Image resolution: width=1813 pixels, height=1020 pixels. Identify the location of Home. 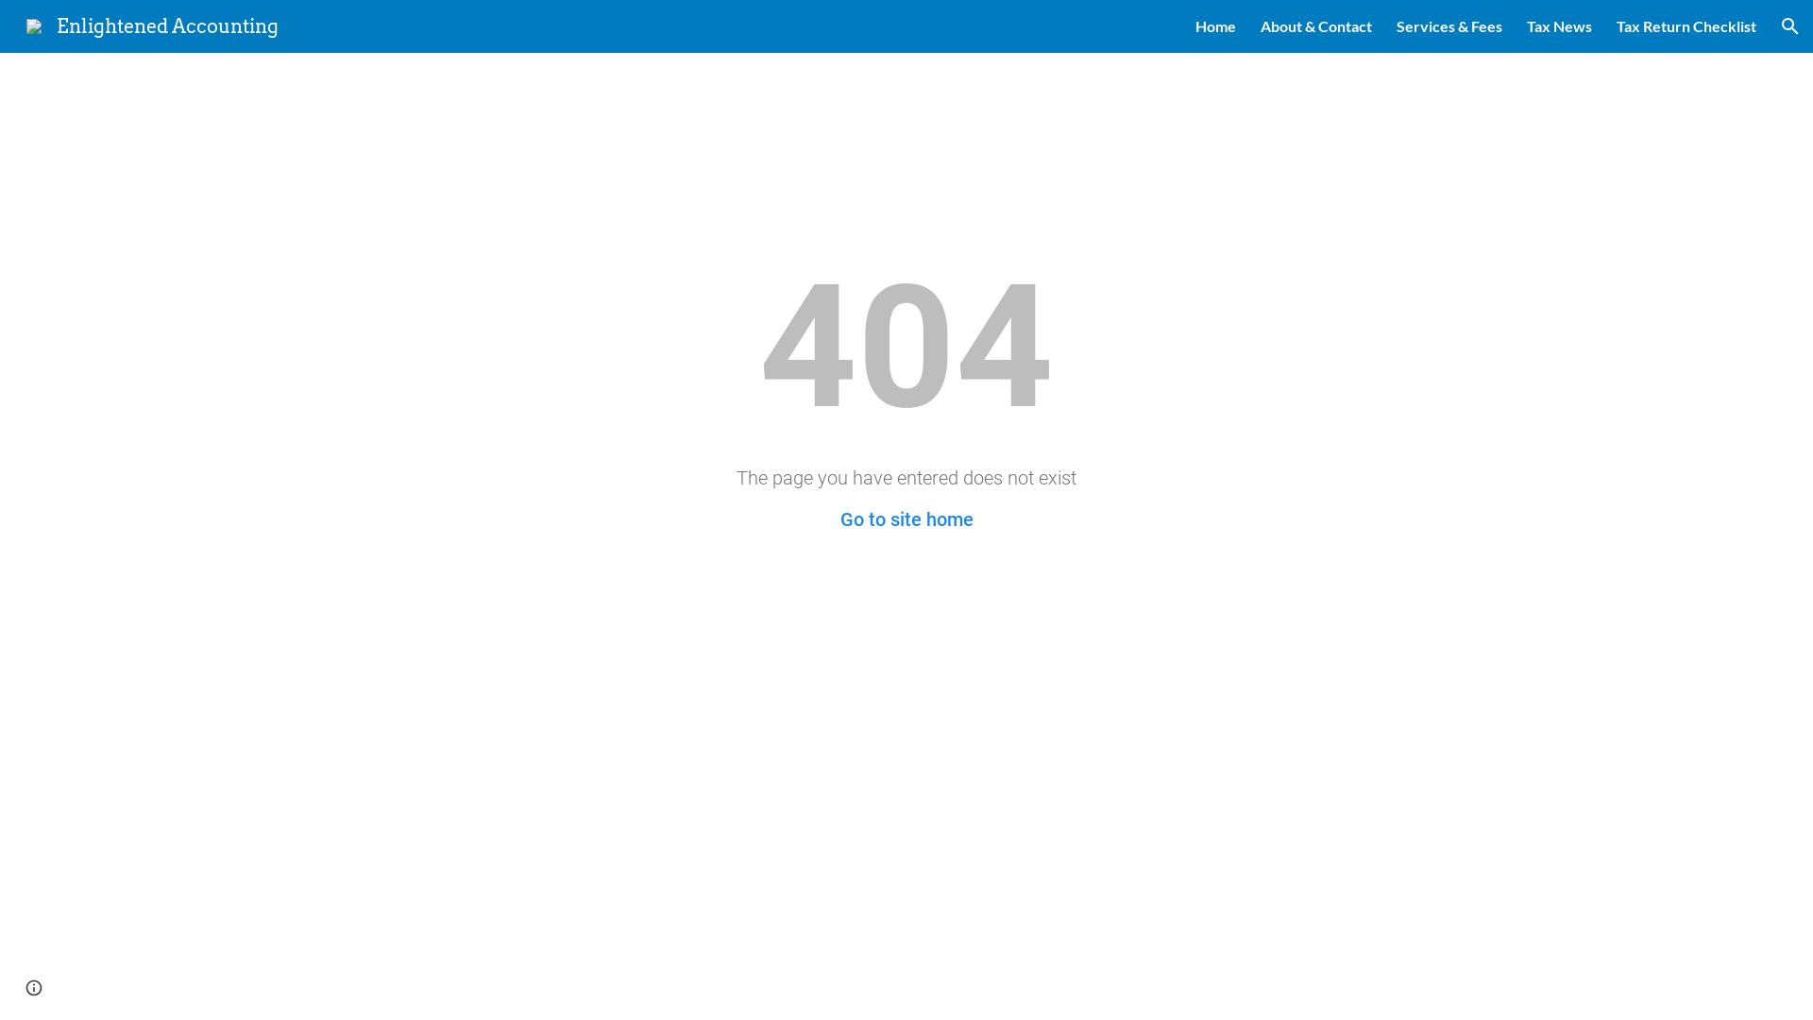
(1216, 26).